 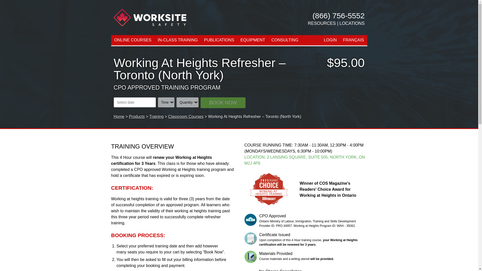 What do you see at coordinates (251, 220) in the screenshot?
I see `CPO Approved` at bounding box center [251, 220].